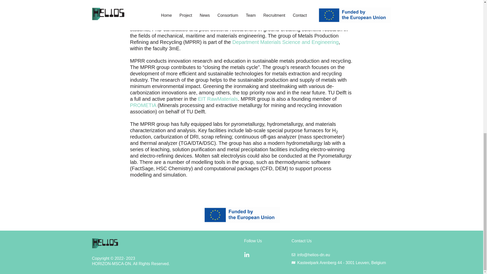  I want to click on EIT RawMaterials, so click(218, 99).